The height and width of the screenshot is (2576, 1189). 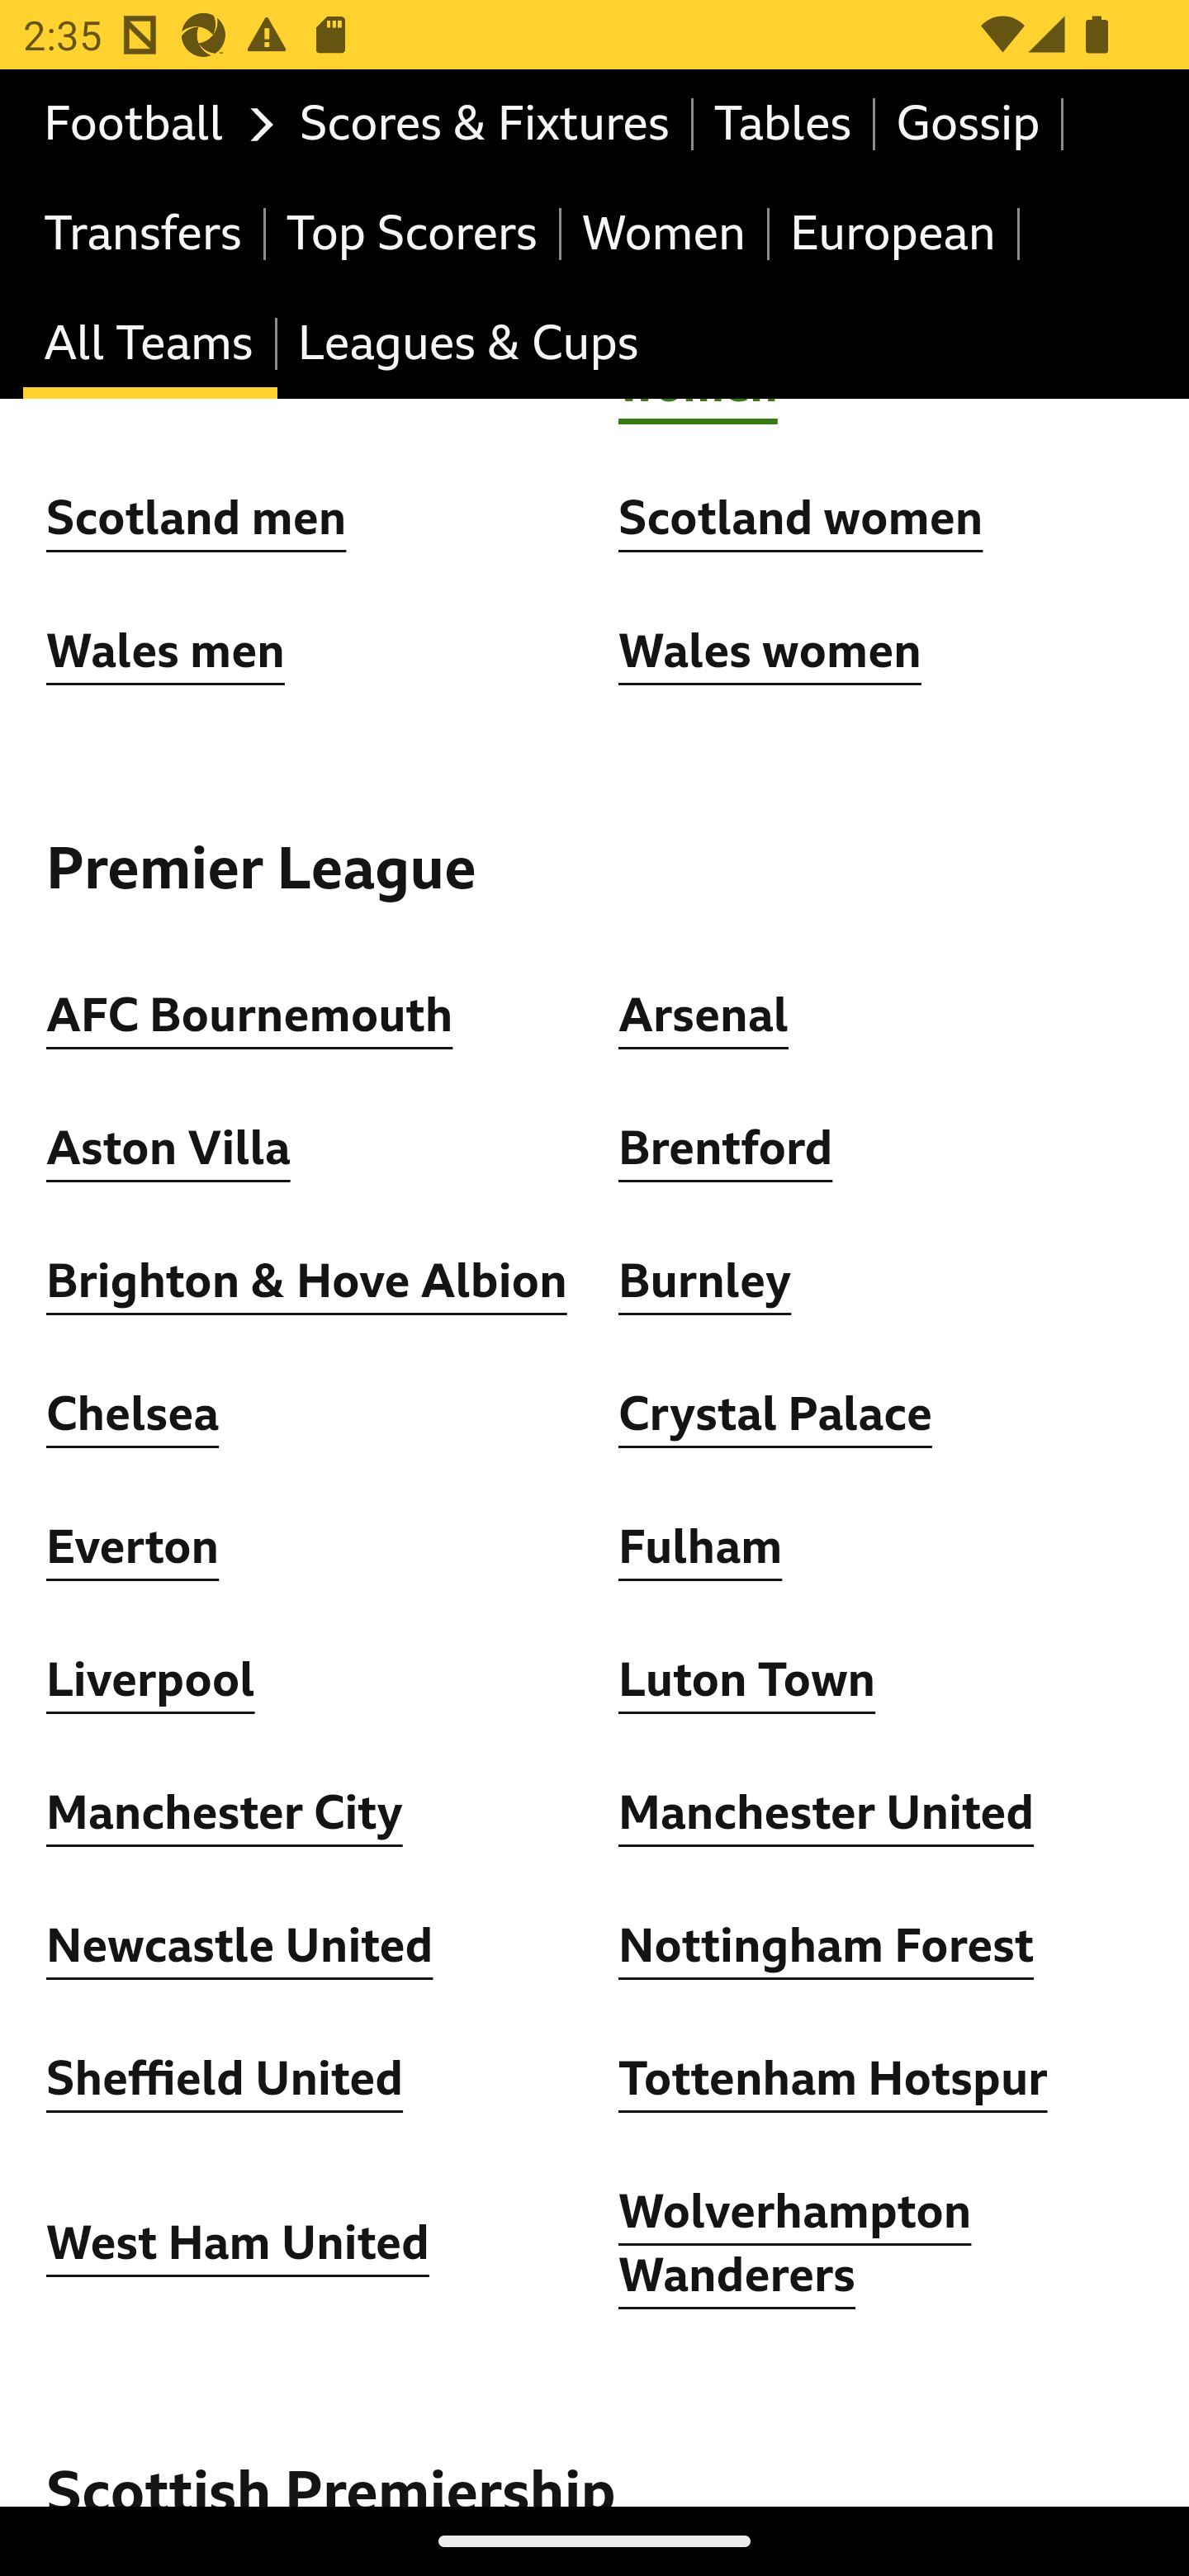 What do you see at coordinates (152, 1682) in the screenshot?
I see `Liverpool` at bounding box center [152, 1682].